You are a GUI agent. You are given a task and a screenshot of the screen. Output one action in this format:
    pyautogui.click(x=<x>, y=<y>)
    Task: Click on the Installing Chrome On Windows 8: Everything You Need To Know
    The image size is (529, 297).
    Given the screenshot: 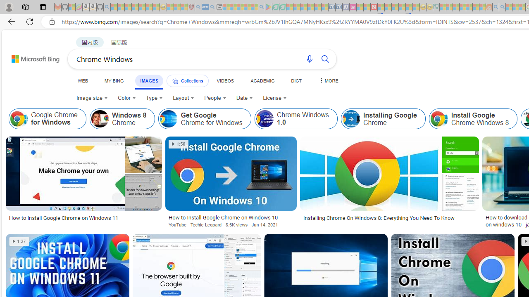 What is the action you would take?
    pyautogui.click(x=389, y=218)
    